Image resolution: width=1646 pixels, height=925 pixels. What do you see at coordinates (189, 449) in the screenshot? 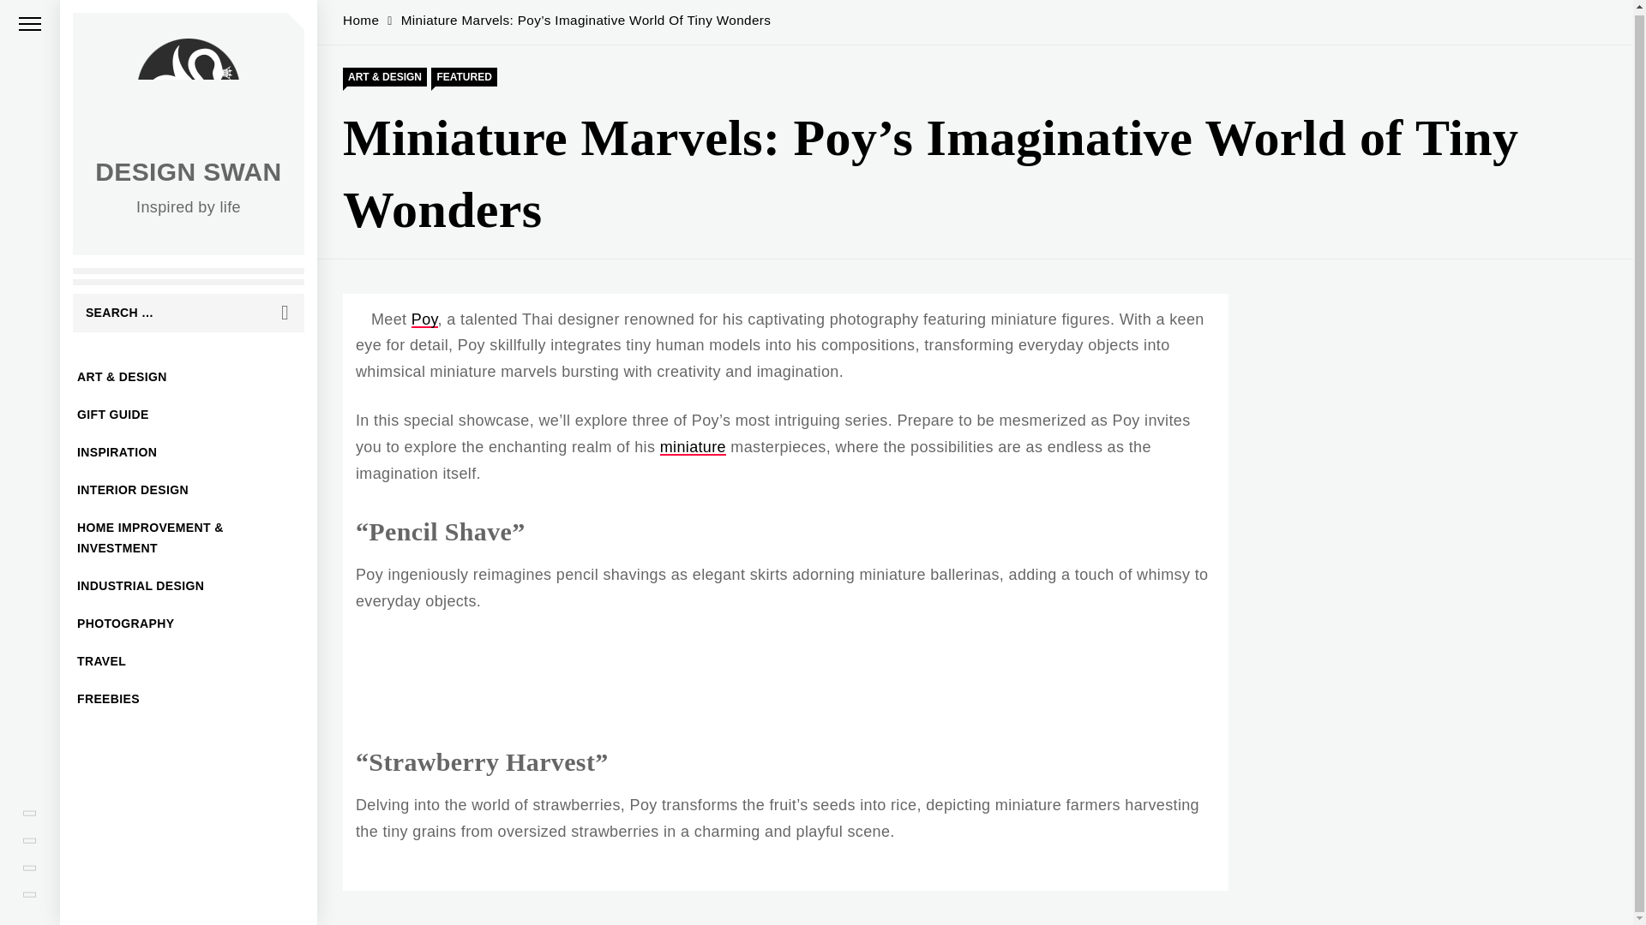
I see `INSPIRATION` at bounding box center [189, 449].